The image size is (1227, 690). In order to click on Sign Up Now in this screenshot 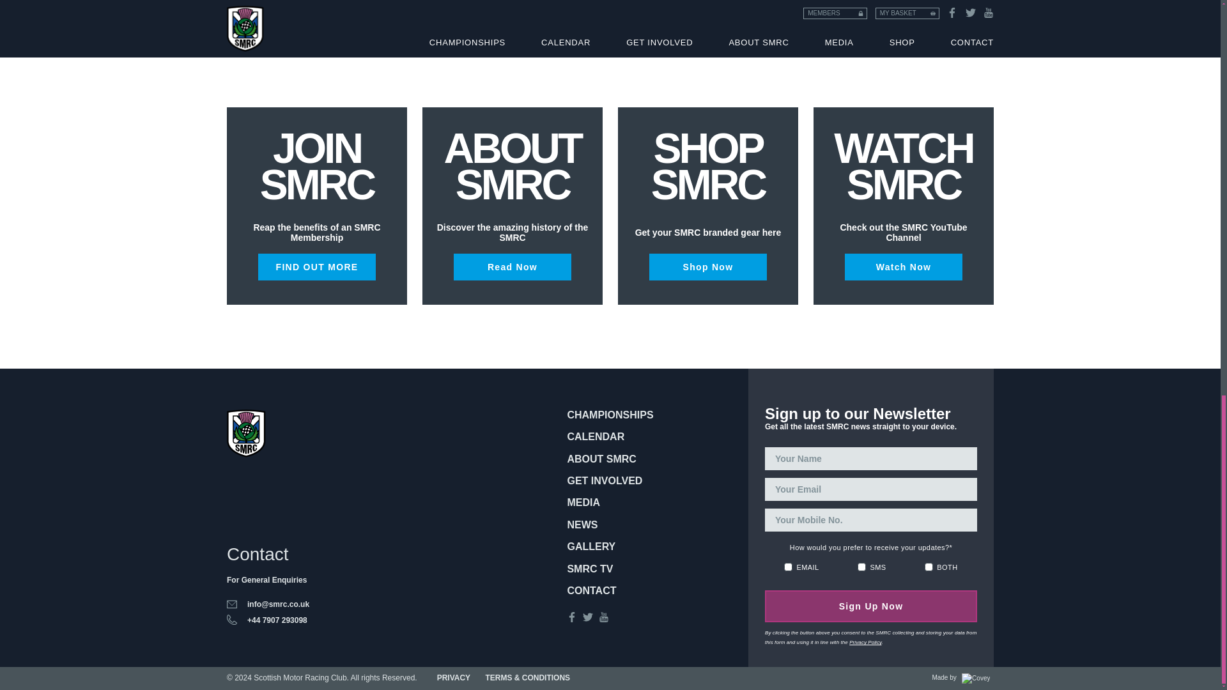, I will do `click(870, 606)`.